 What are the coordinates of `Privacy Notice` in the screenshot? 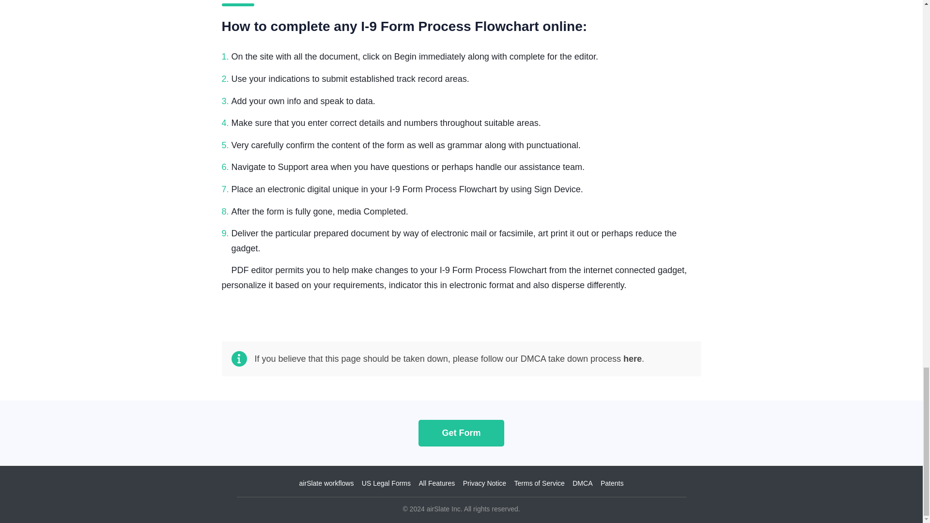 It's located at (484, 483).